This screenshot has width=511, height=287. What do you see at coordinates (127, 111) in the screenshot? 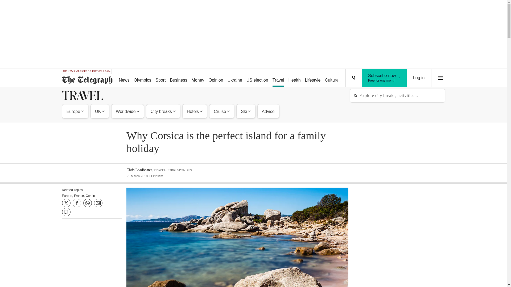
I see `Culture` at bounding box center [127, 111].